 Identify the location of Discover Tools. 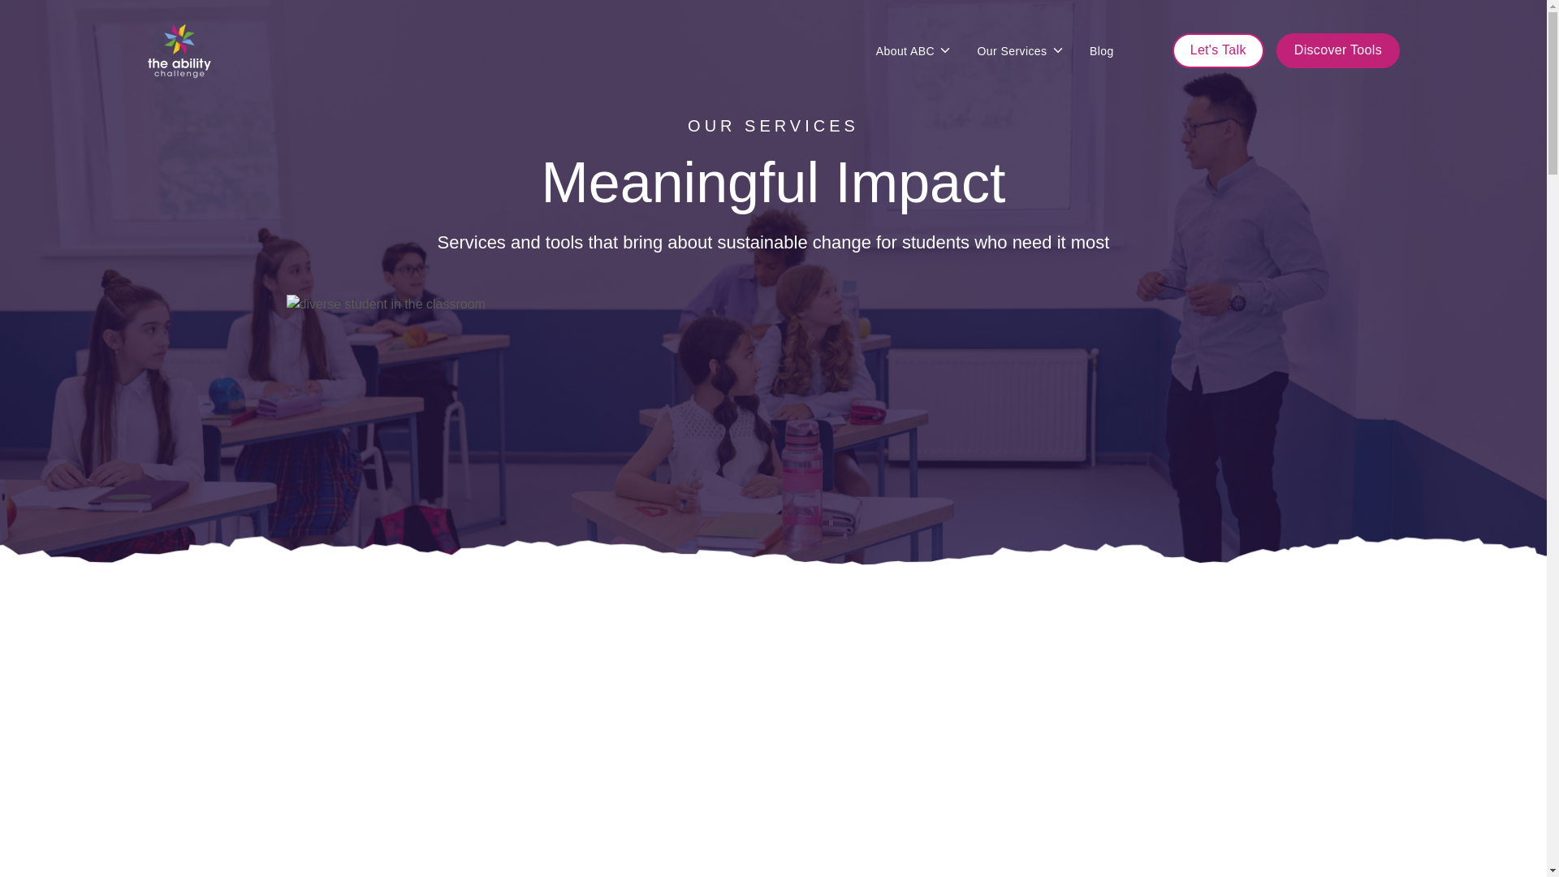
(1338, 50).